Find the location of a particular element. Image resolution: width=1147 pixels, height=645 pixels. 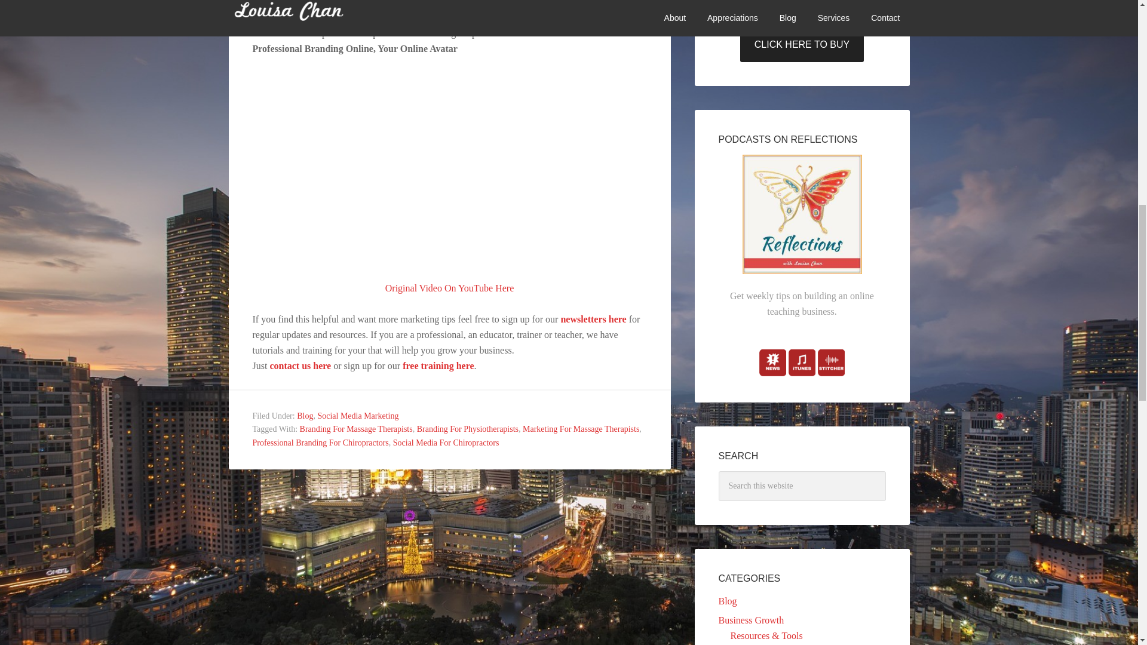

Blog is located at coordinates (726, 601).